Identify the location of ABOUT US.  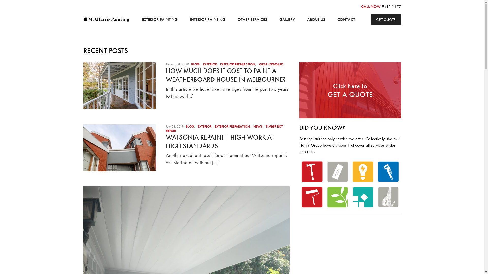
(316, 20).